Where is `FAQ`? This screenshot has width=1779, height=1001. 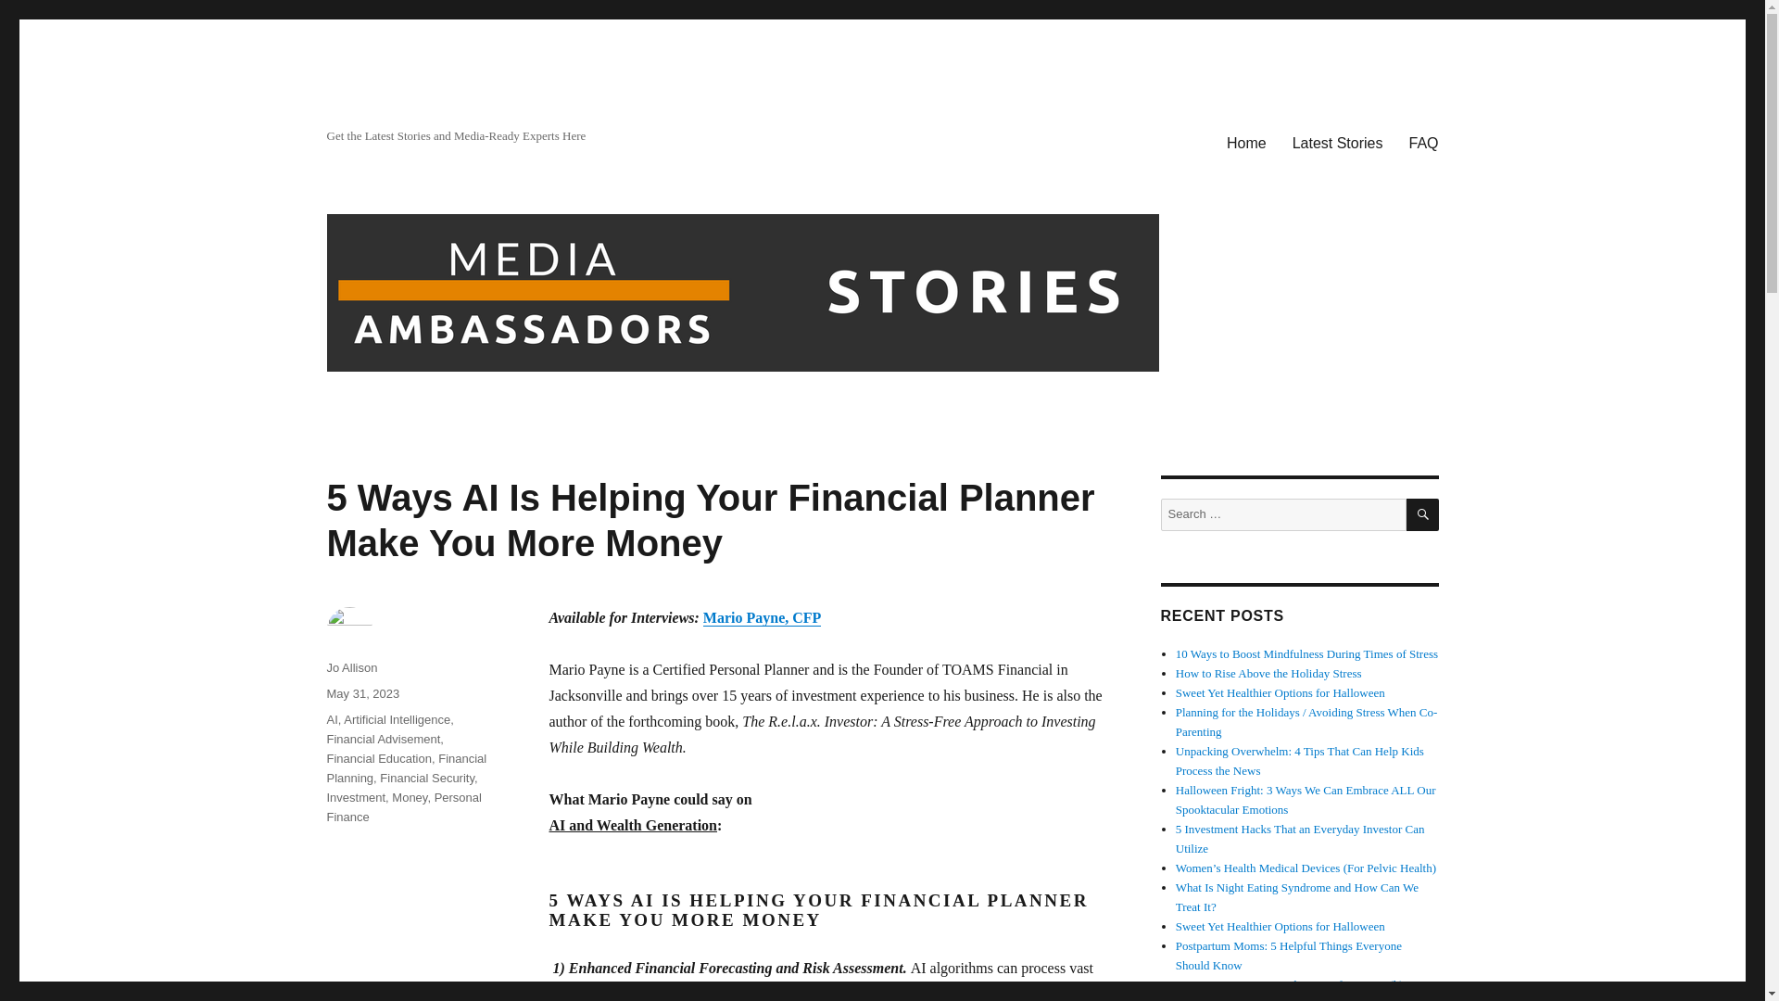
FAQ is located at coordinates (1423, 142).